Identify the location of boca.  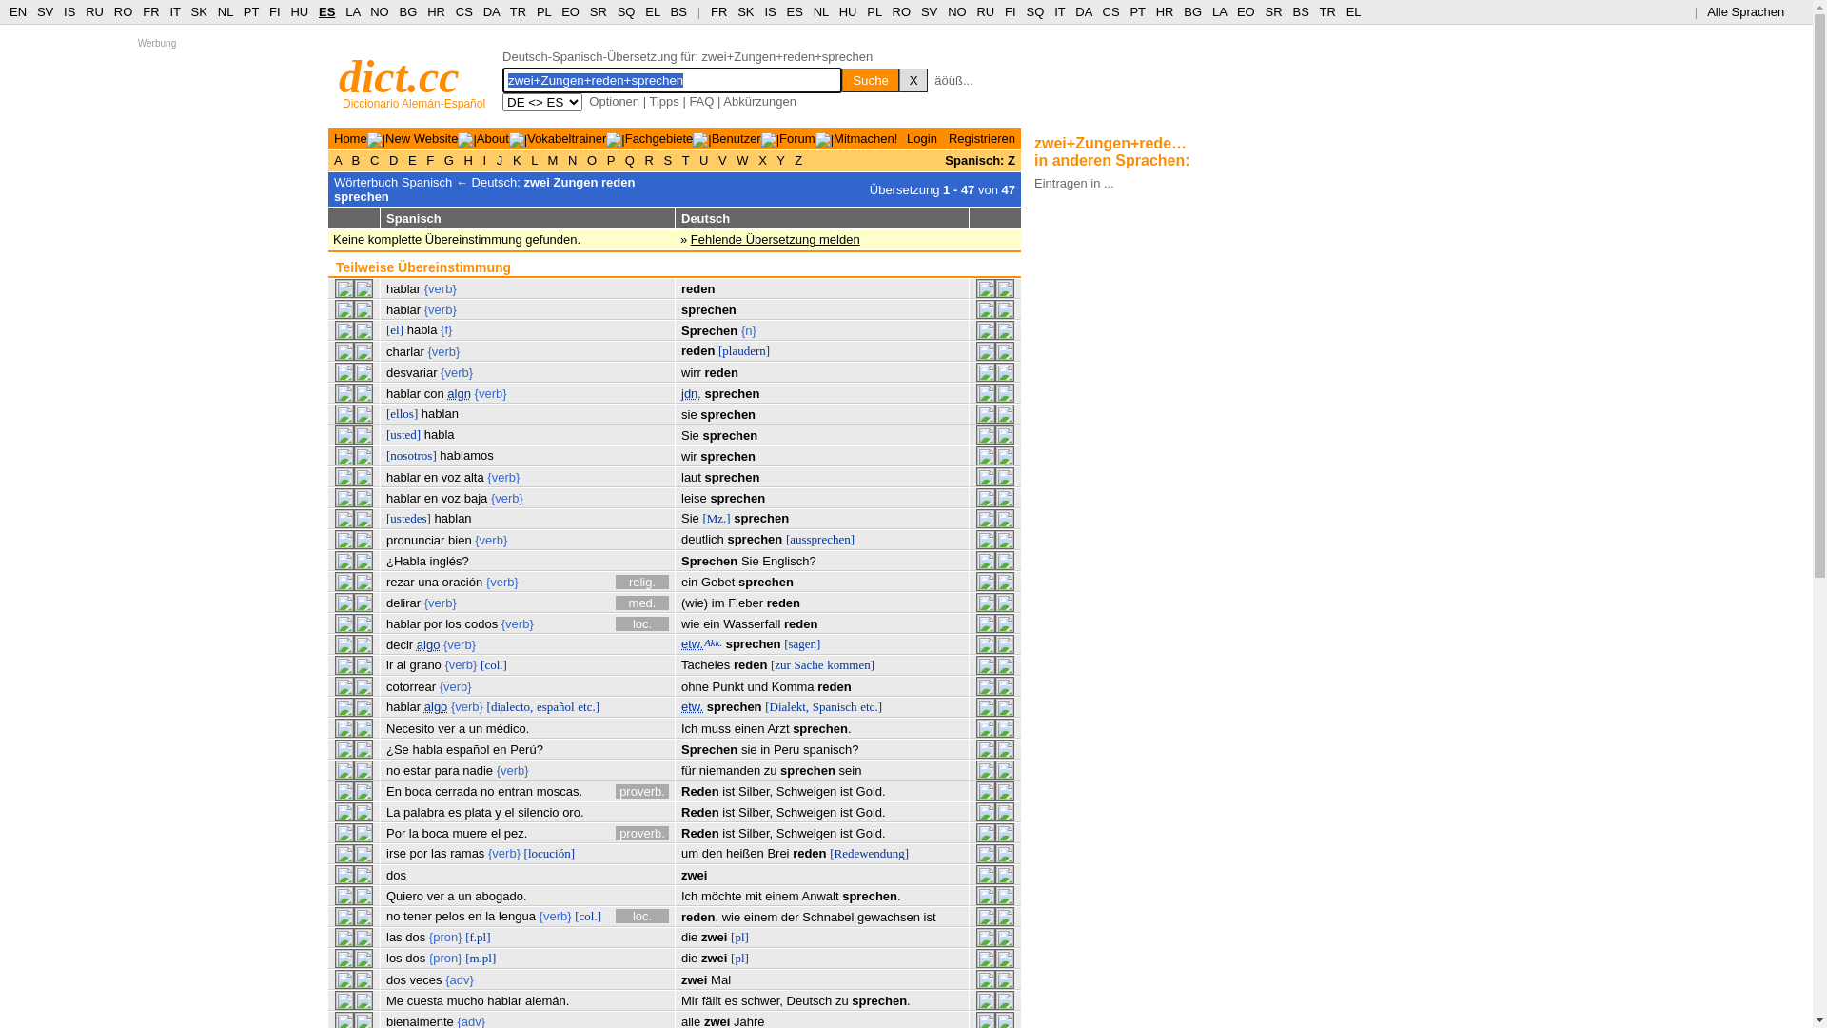
(419, 792).